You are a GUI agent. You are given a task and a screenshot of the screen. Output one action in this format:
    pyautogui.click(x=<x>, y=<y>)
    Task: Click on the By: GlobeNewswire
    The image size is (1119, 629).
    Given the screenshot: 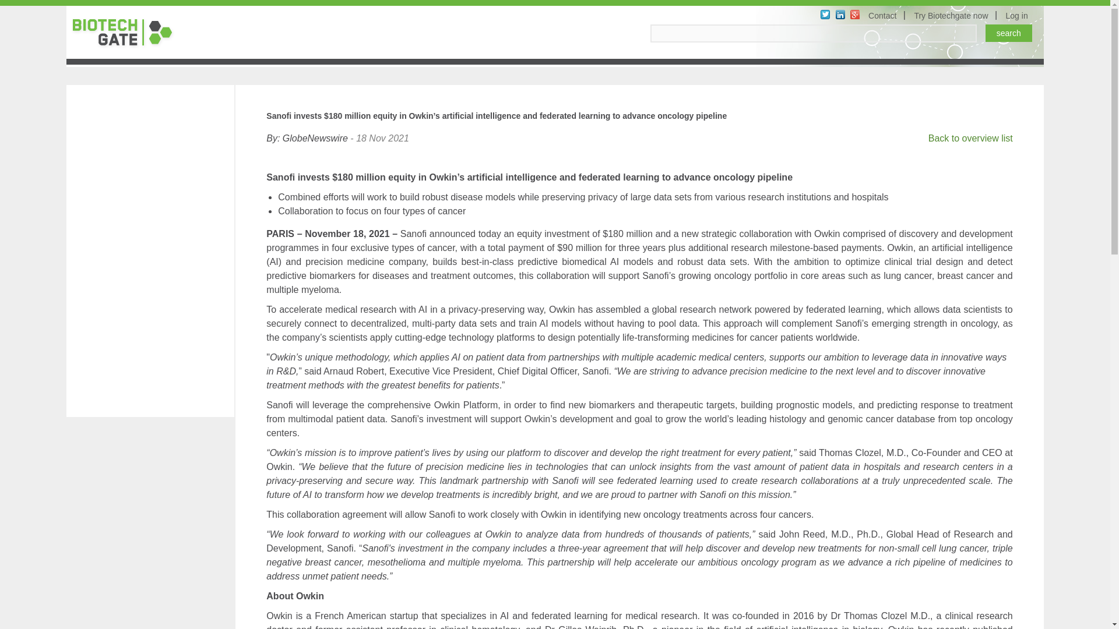 What is the action you would take?
    pyautogui.click(x=307, y=138)
    